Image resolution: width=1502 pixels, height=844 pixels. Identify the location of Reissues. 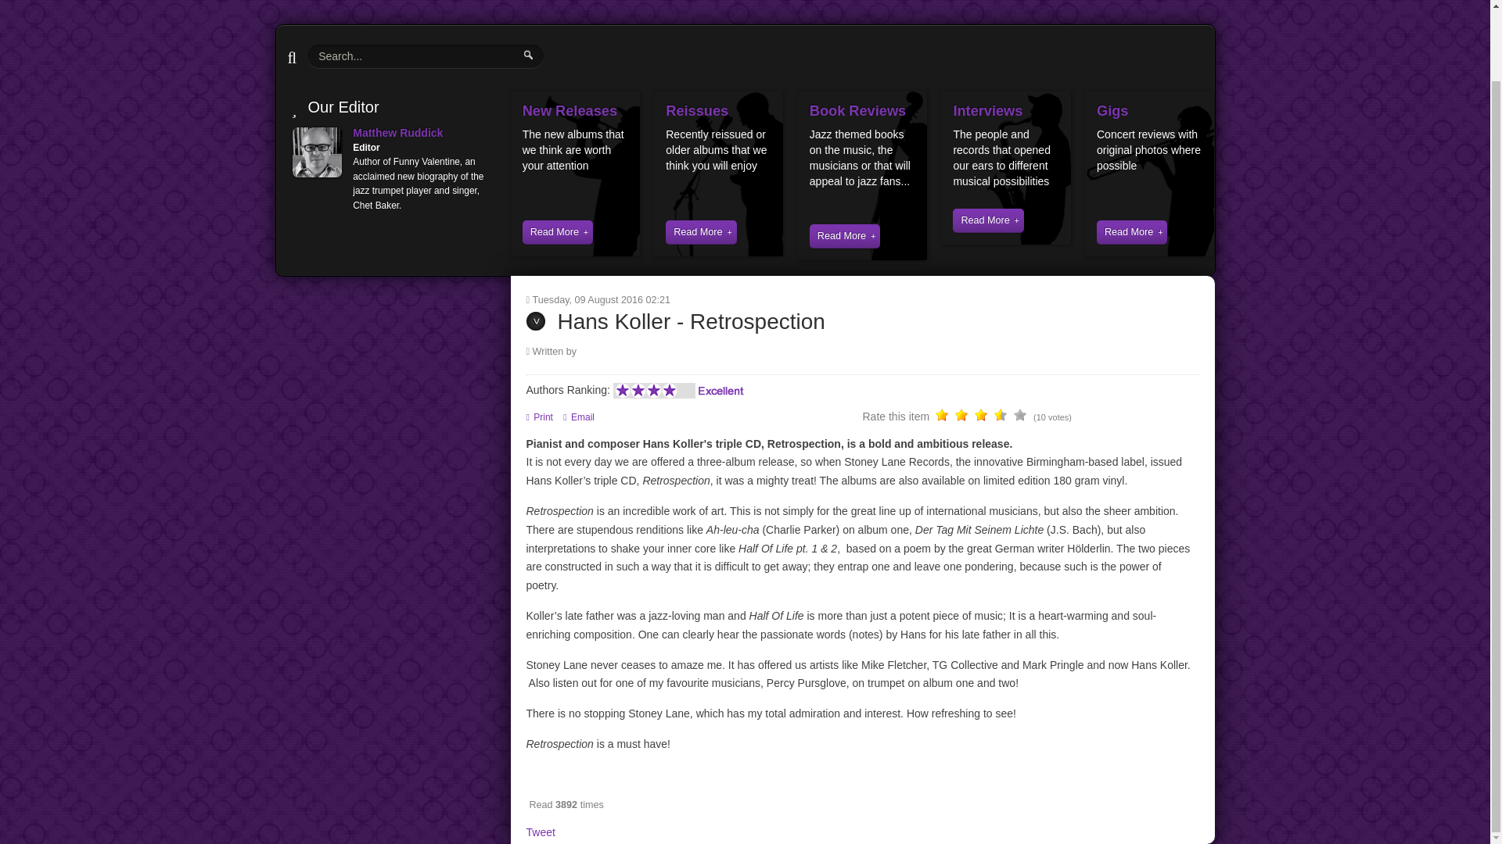
(696, 111).